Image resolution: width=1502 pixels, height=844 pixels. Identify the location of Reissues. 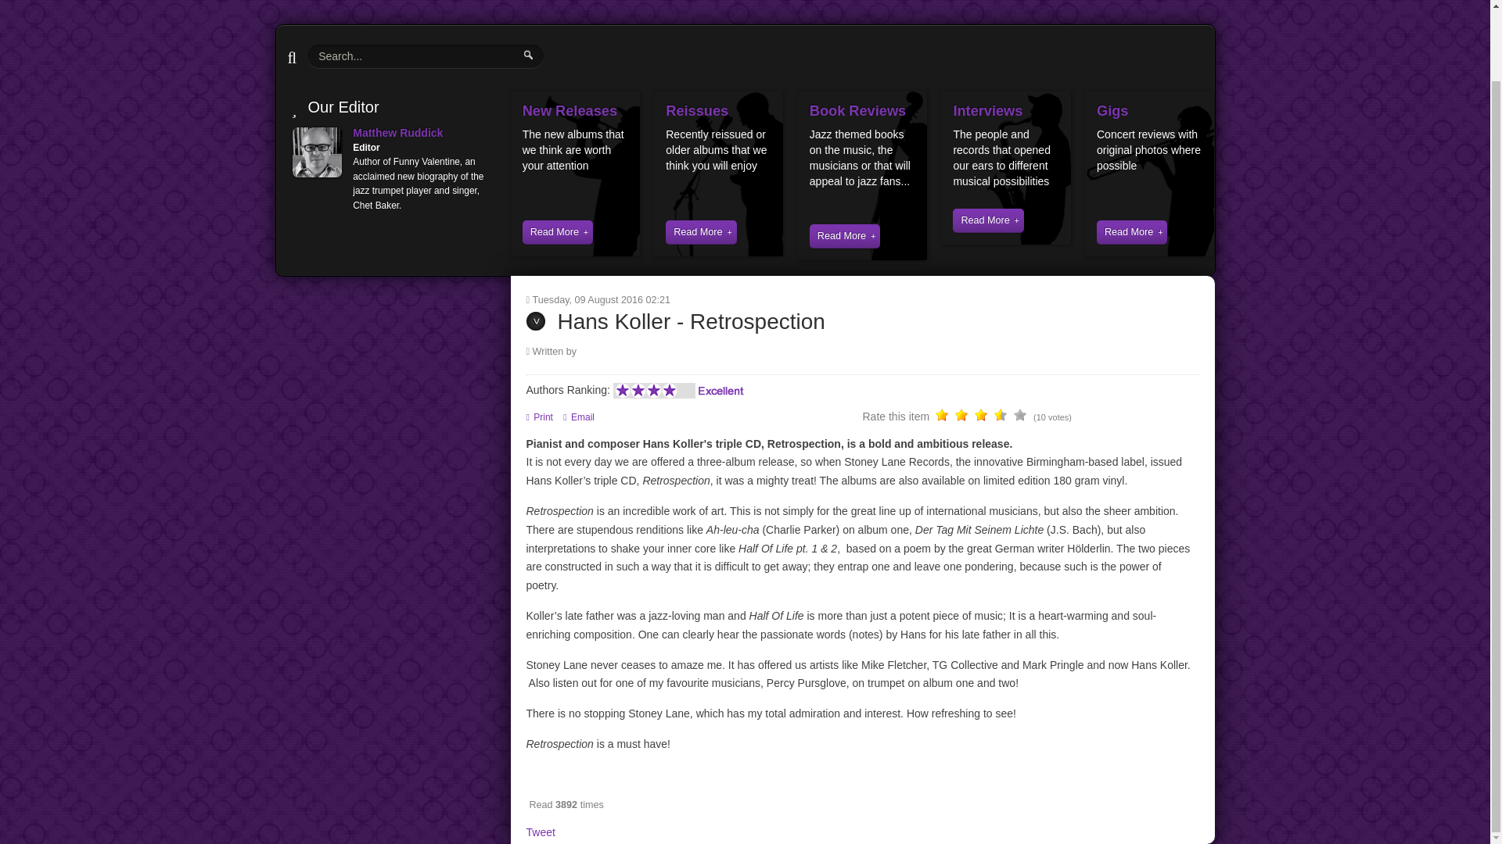
(696, 111).